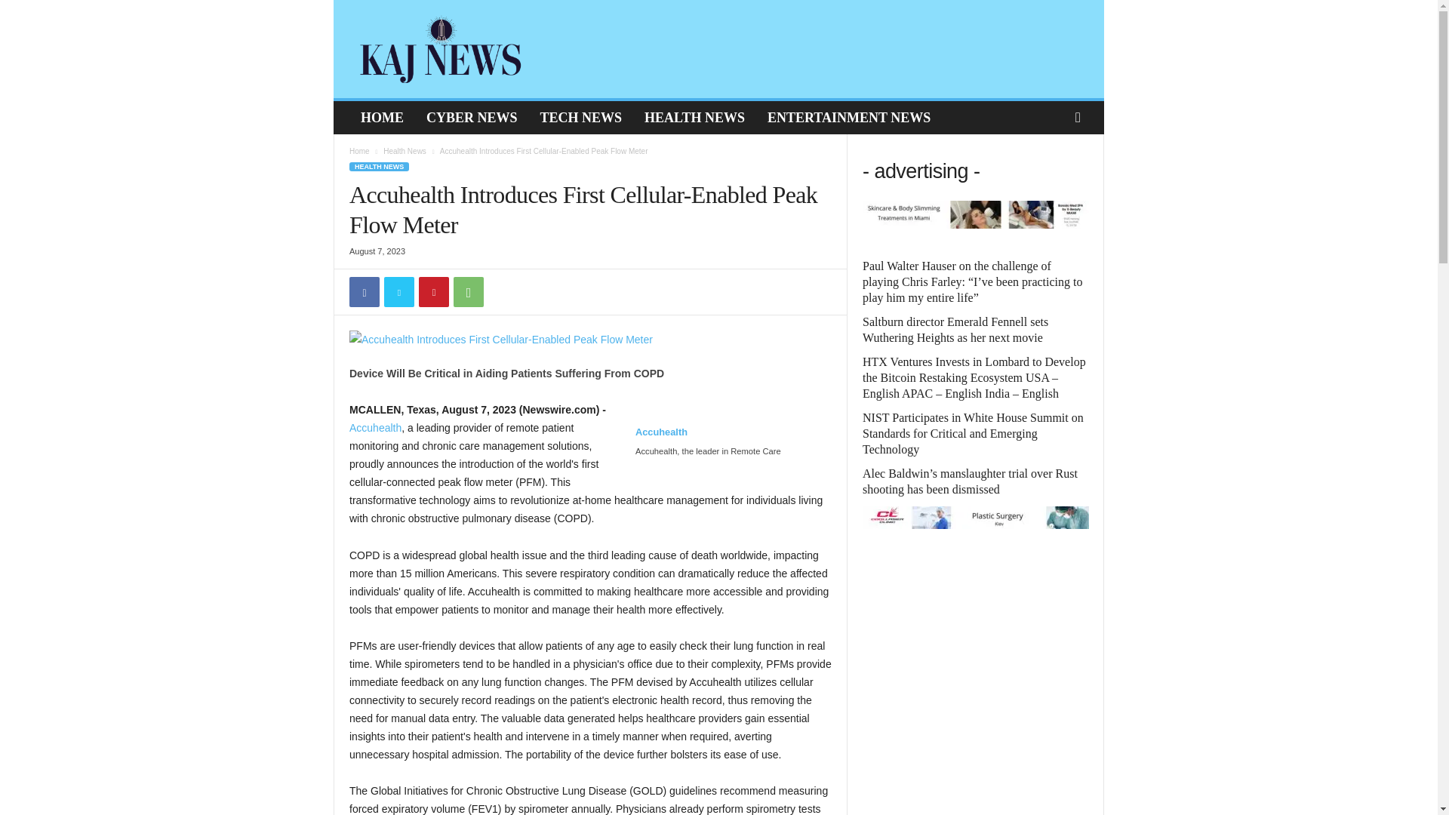 The width and height of the screenshot is (1449, 815). Describe the element at coordinates (382, 118) in the screenshot. I see `HOME` at that location.